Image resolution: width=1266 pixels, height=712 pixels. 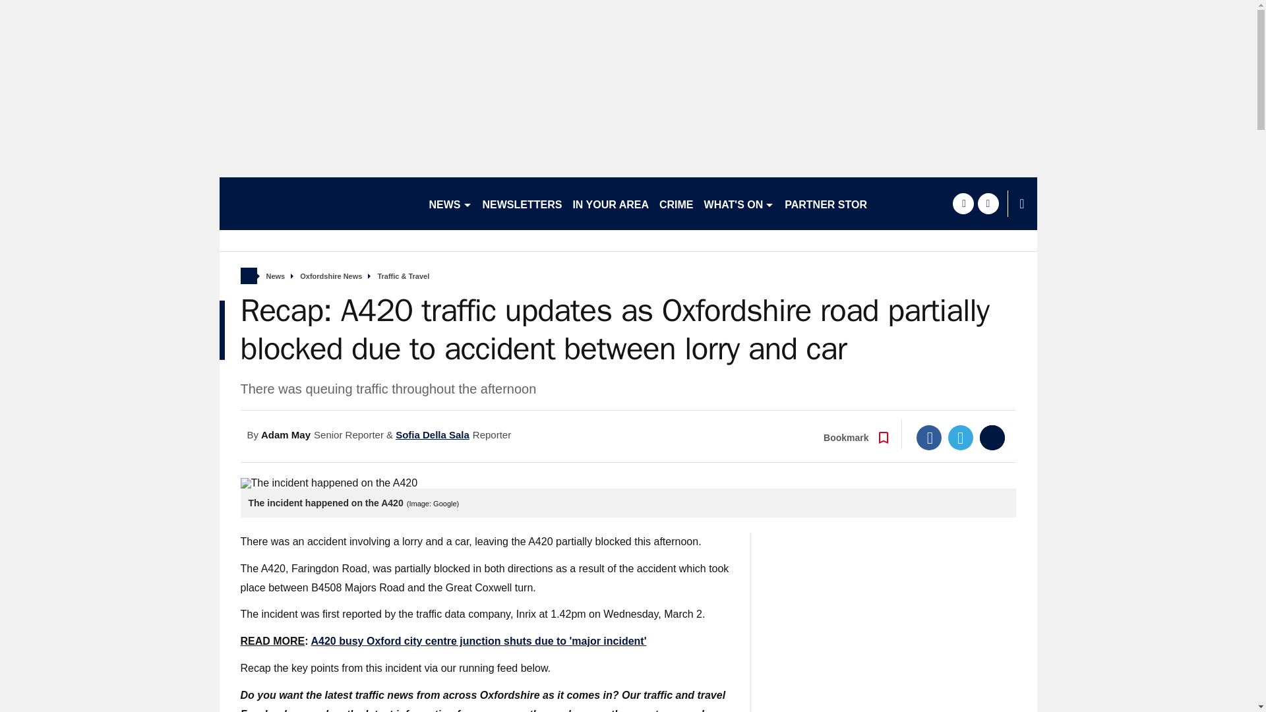 What do you see at coordinates (929, 437) in the screenshot?
I see `Facebook` at bounding box center [929, 437].